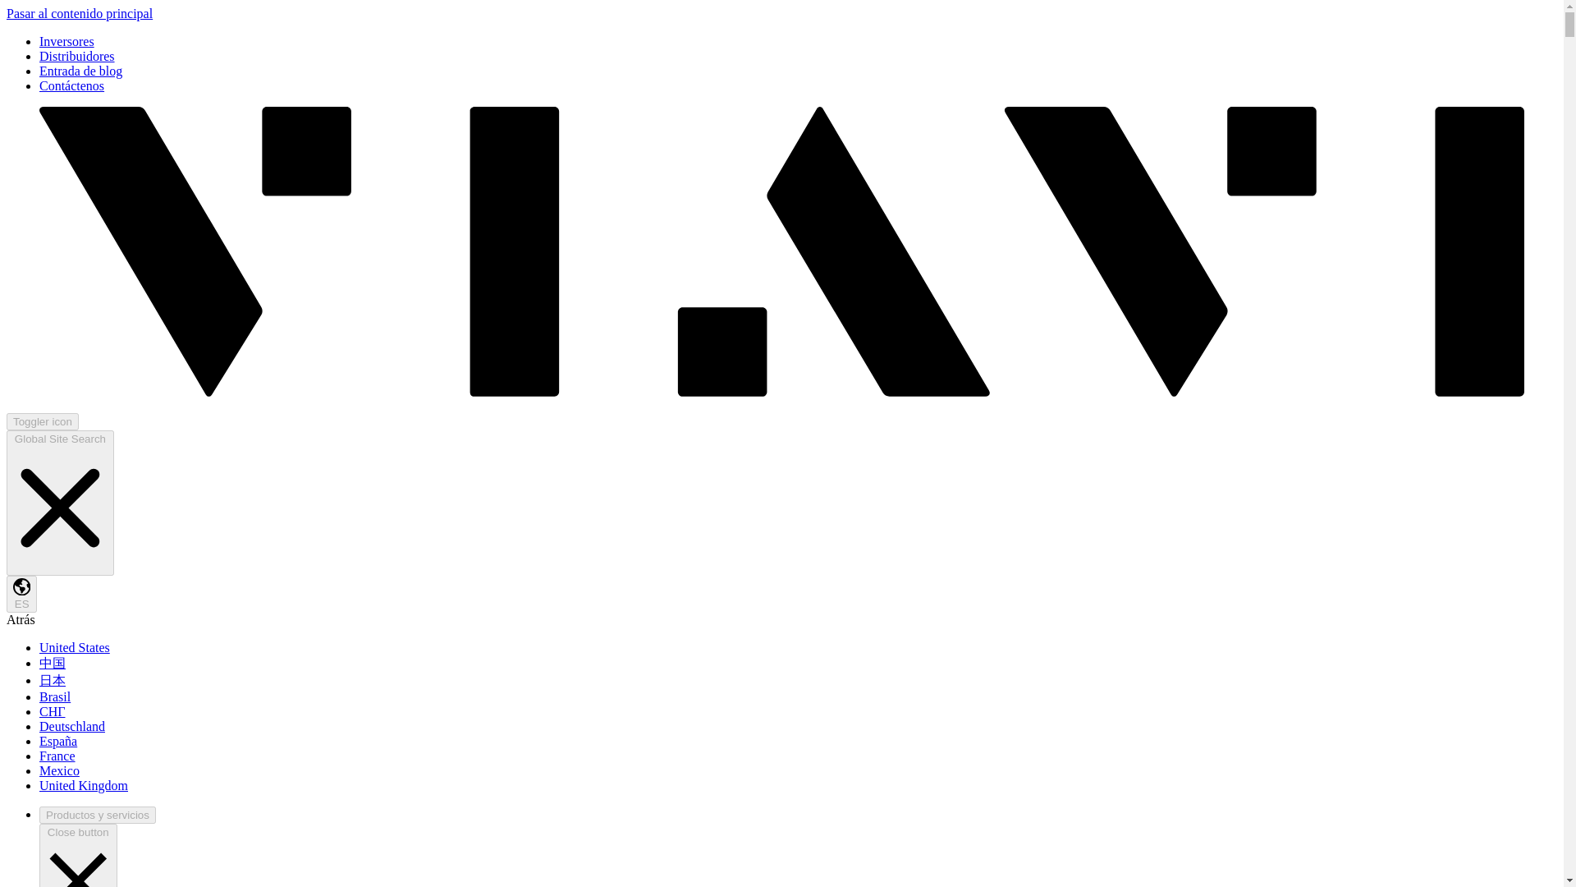 Image resolution: width=1576 pixels, height=887 pixels. Describe the element at coordinates (80, 71) in the screenshot. I see `Entrada de blog` at that location.